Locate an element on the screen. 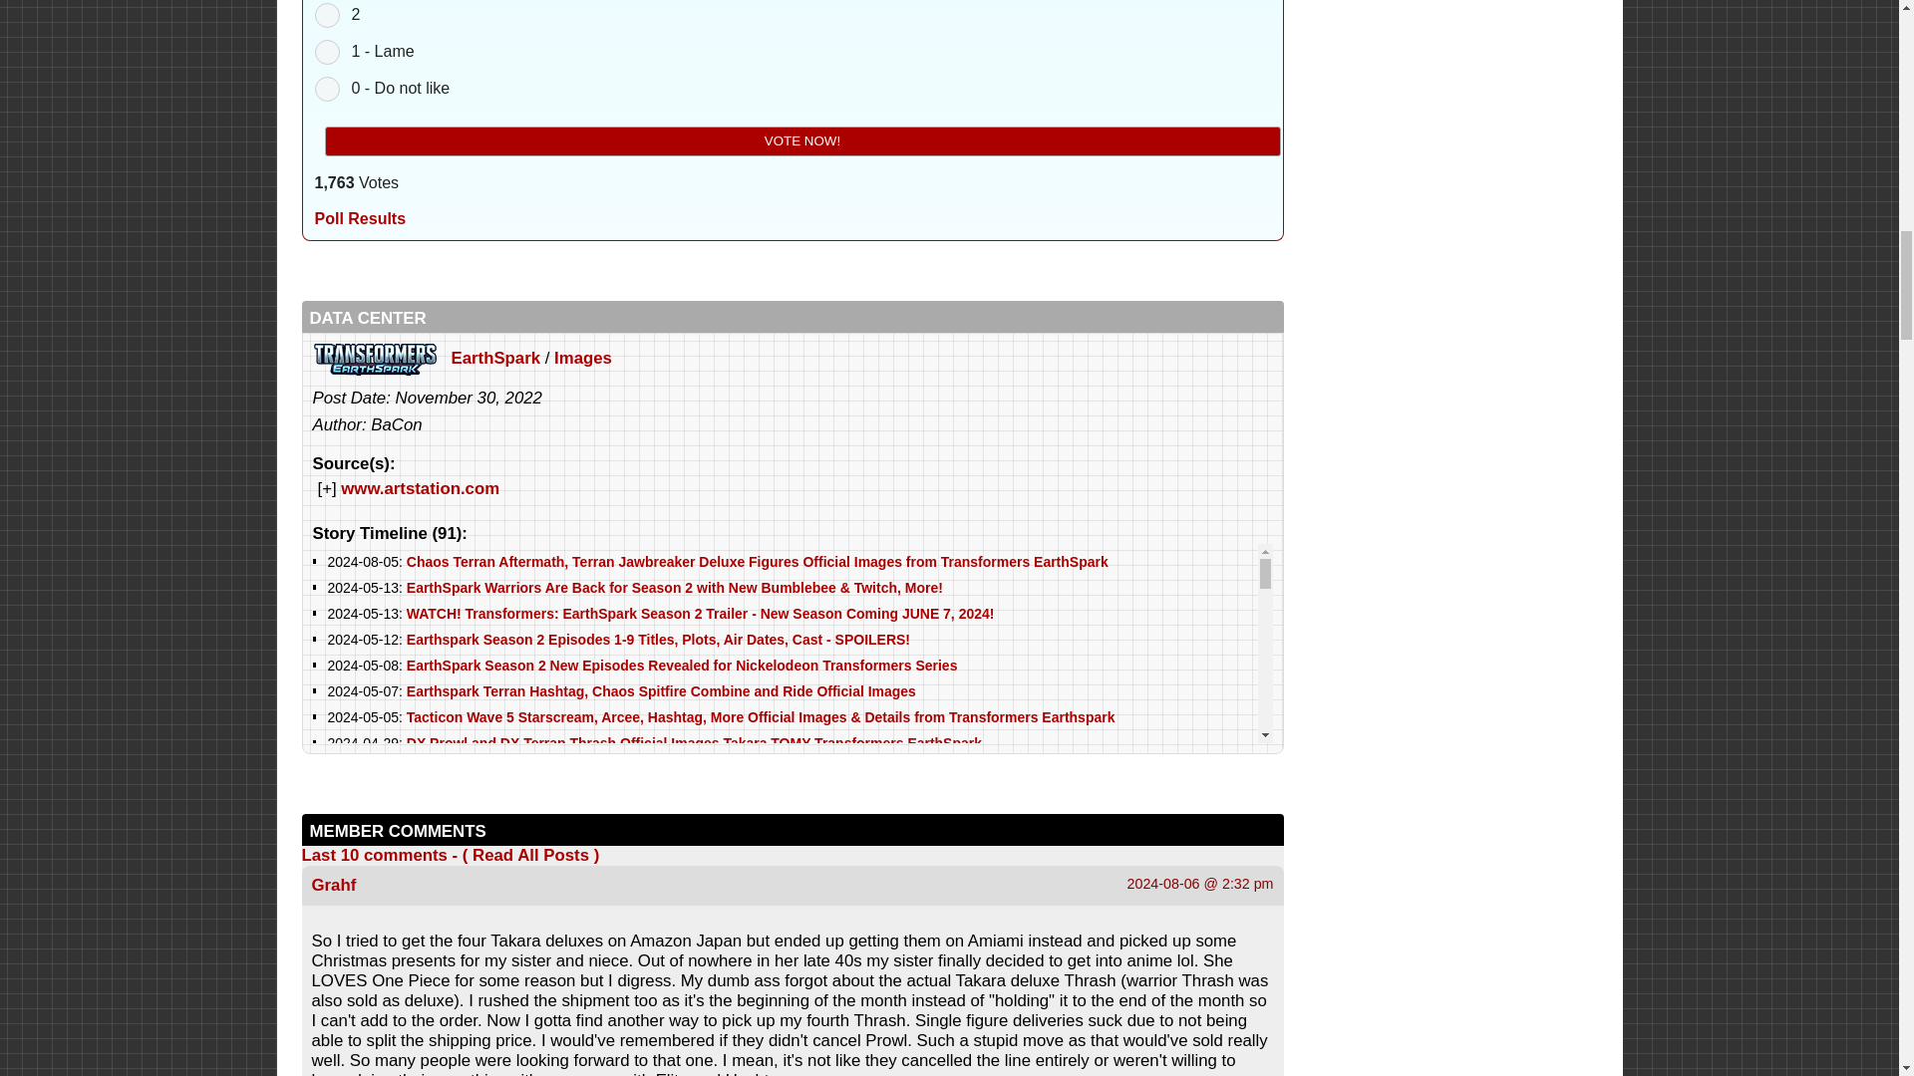 Image resolution: width=1914 pixels, height=1076 pixels. 5 is located at coordinates (327, 52).